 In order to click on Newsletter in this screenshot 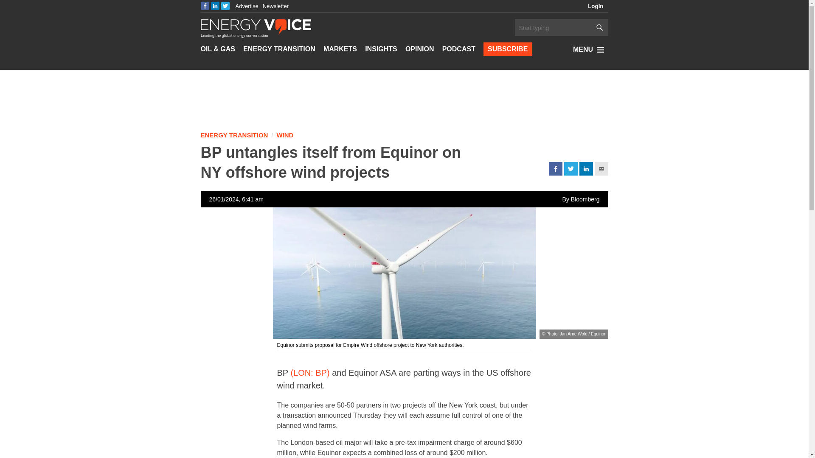, I will do `click(275, 6)`.